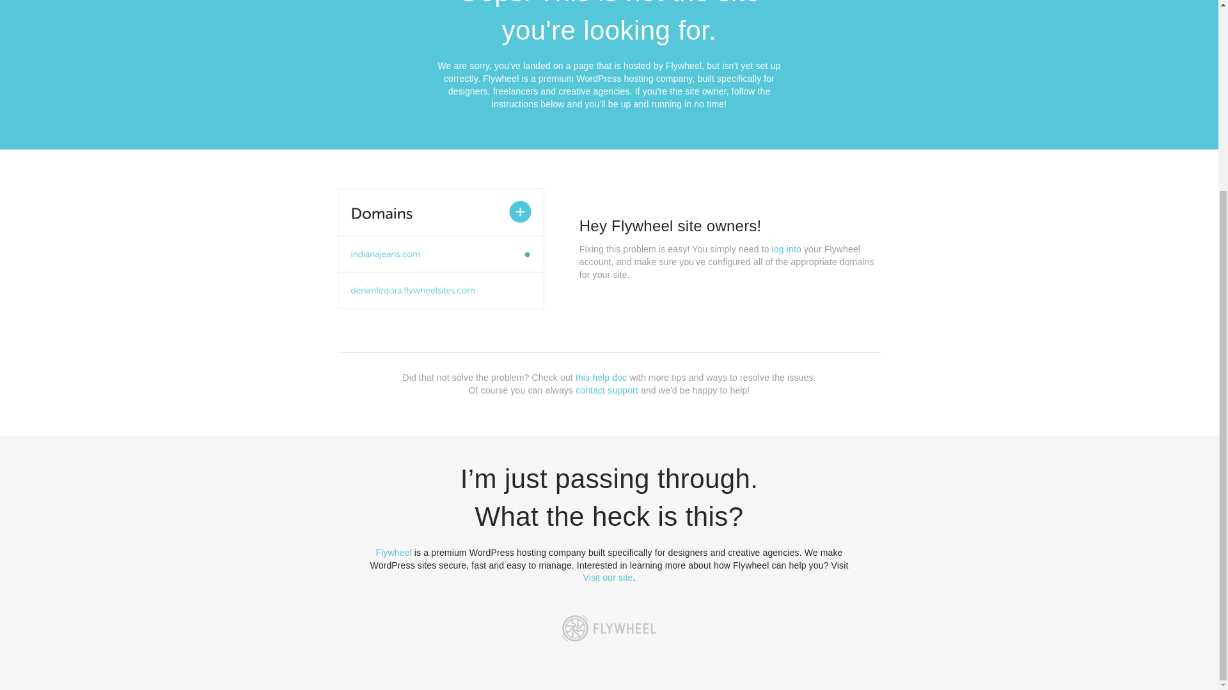  I want to click on Flywheel, so click(393, 552).